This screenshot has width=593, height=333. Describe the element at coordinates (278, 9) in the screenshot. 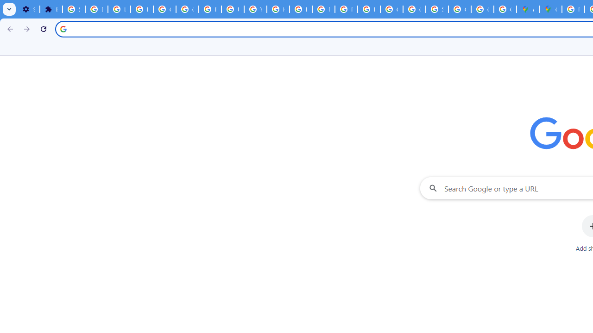

I see `https://scholar.google.com/` at that location.